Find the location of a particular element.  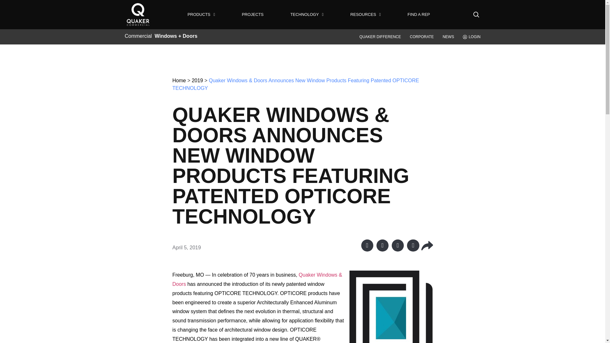

PRODUCTS is located at coordinates (201, 14).